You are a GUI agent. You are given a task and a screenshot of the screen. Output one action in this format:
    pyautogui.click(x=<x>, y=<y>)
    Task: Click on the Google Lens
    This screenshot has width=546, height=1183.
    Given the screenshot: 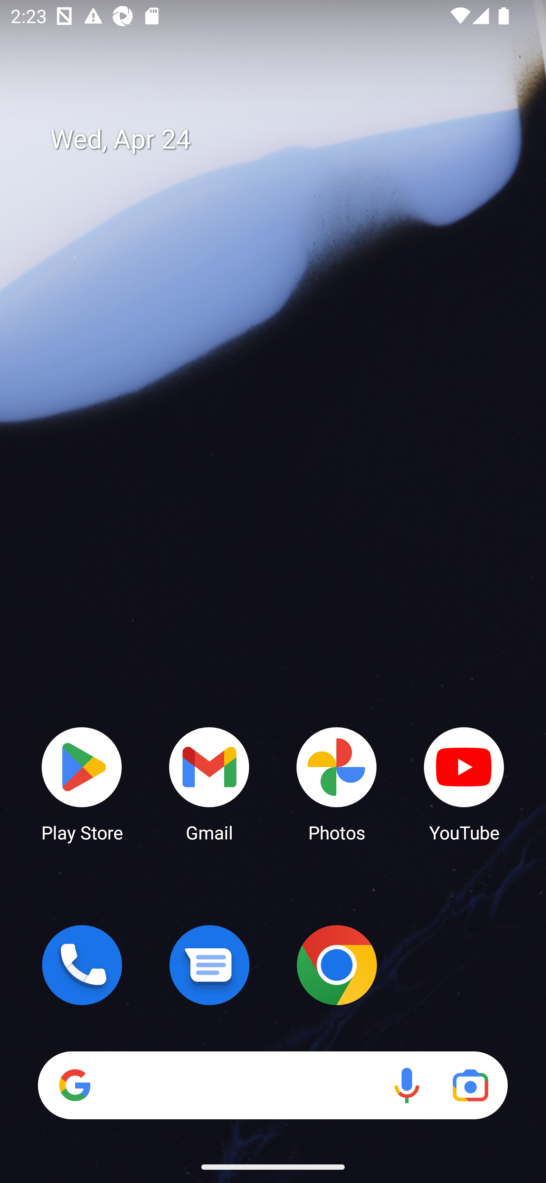 What is the action you would take?
    pyautogui.click(x=470, y=1085)
    